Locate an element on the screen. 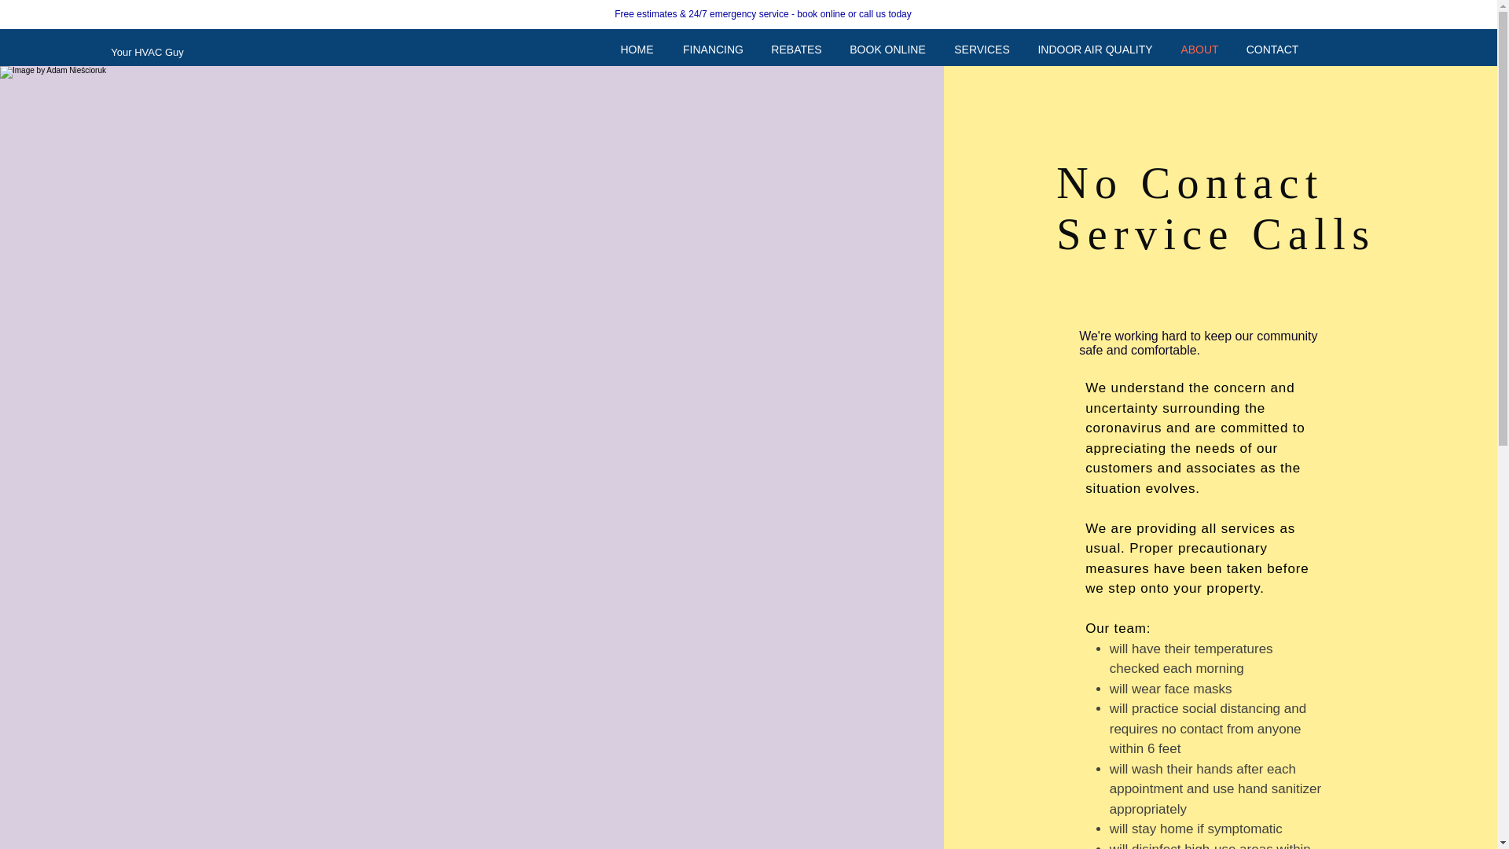 This screenshot has height=849, width=1509. REBATES is located at coordinates (795, 50).